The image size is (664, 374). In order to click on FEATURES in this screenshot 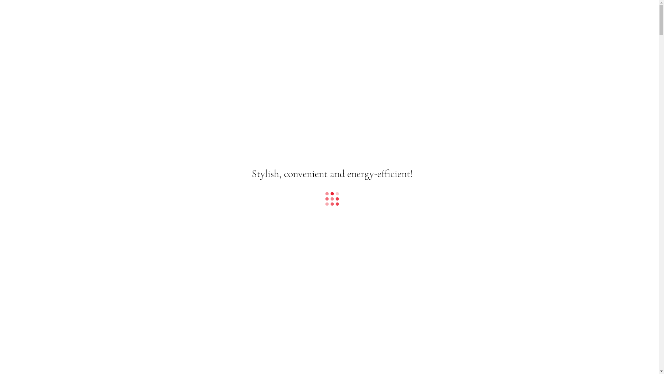, I will do `click(32, 52)`.